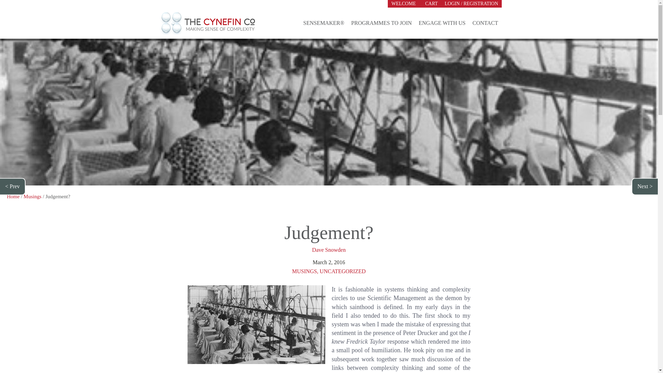 Image resolution: width=663 pixels, height=373 pixels. I want to click on CONTACT, so click(485, 23).